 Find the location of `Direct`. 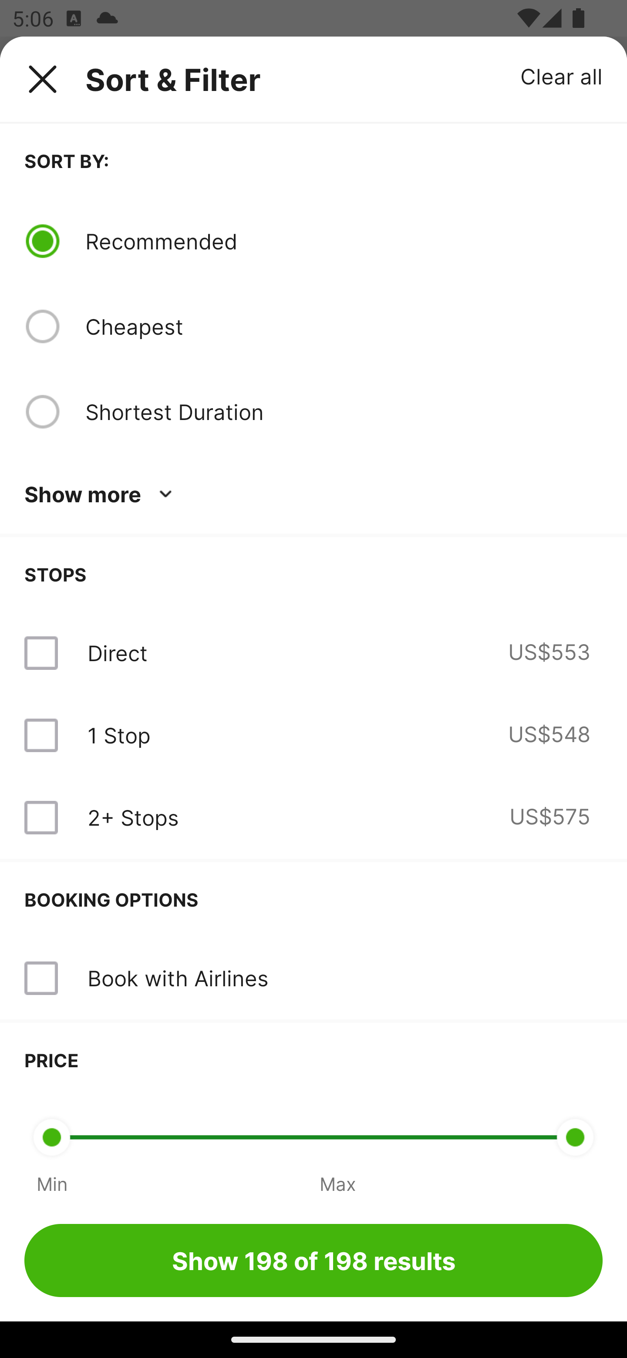

Direct is located at coordinates (117, 653).